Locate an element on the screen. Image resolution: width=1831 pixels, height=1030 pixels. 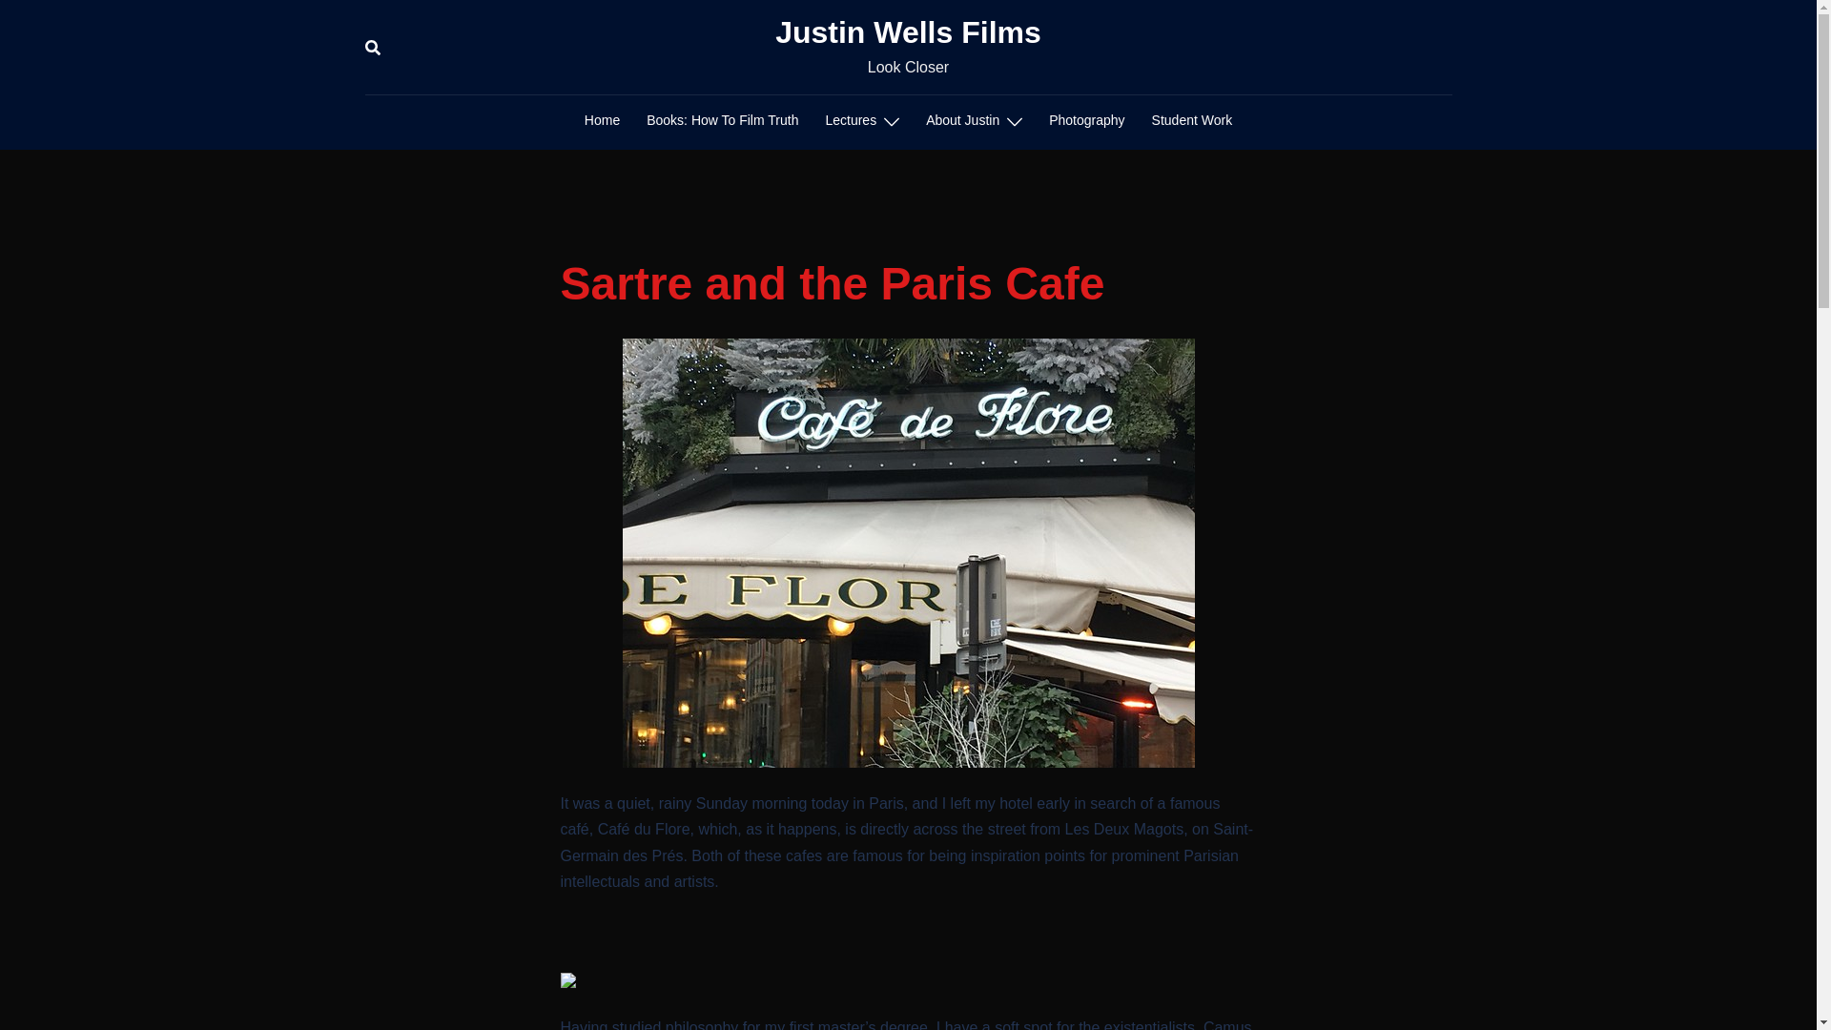
Photography is located at coordinates (1086, 120).